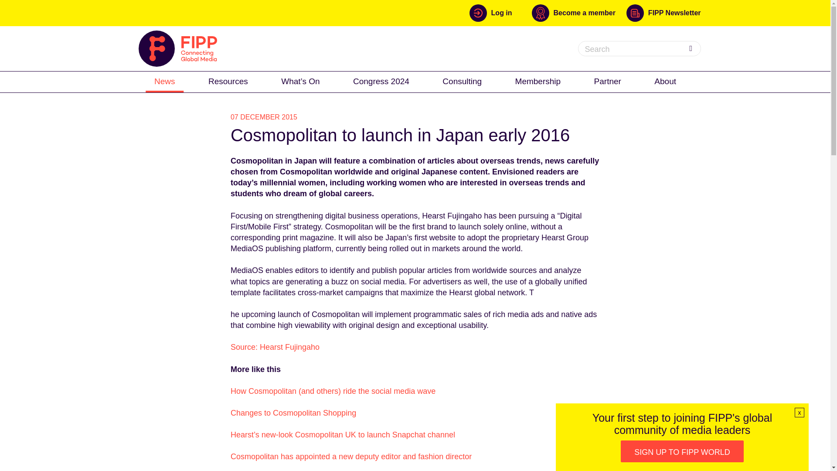  Describe the element at coordinates (275, 347) in the screenshot. I see `Source: Hearst Fujingaho` at that location.